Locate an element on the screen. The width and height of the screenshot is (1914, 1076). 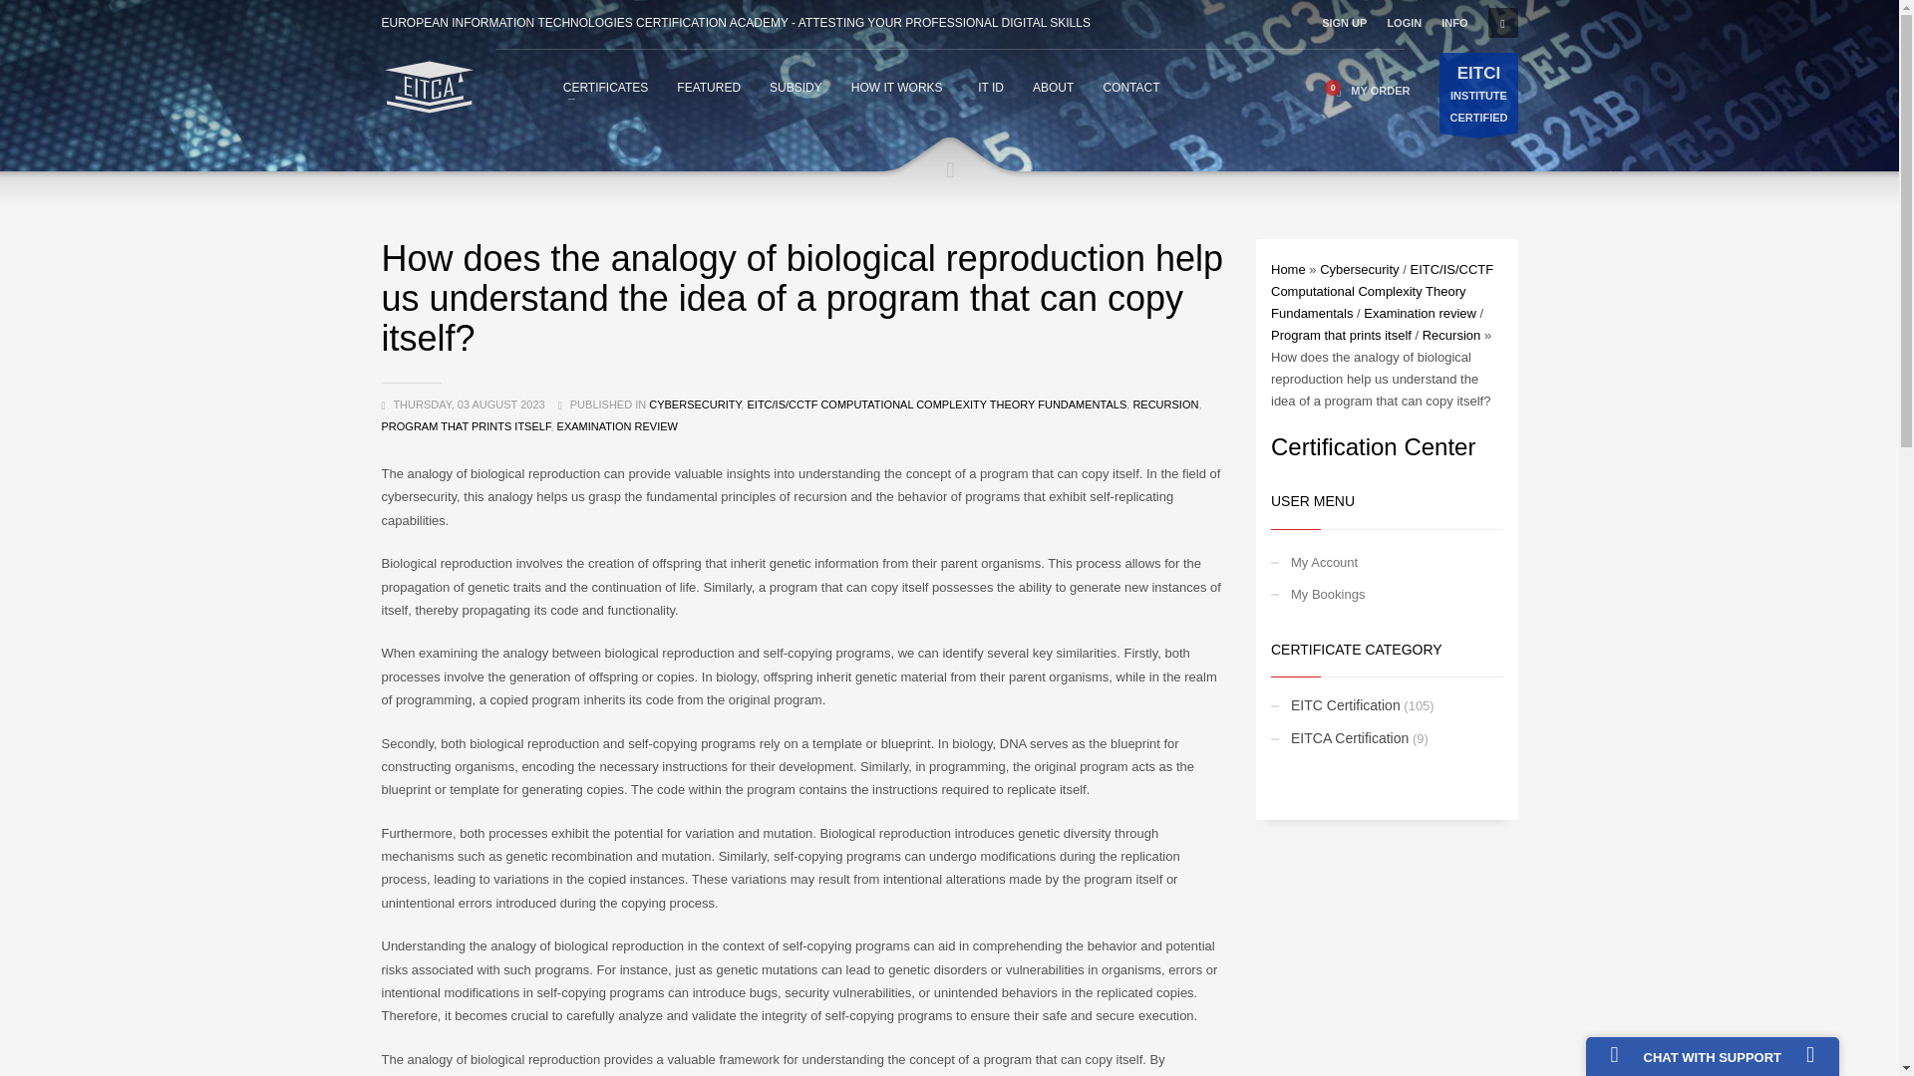
Cybersecurity is located at coordinates (1360, 269).